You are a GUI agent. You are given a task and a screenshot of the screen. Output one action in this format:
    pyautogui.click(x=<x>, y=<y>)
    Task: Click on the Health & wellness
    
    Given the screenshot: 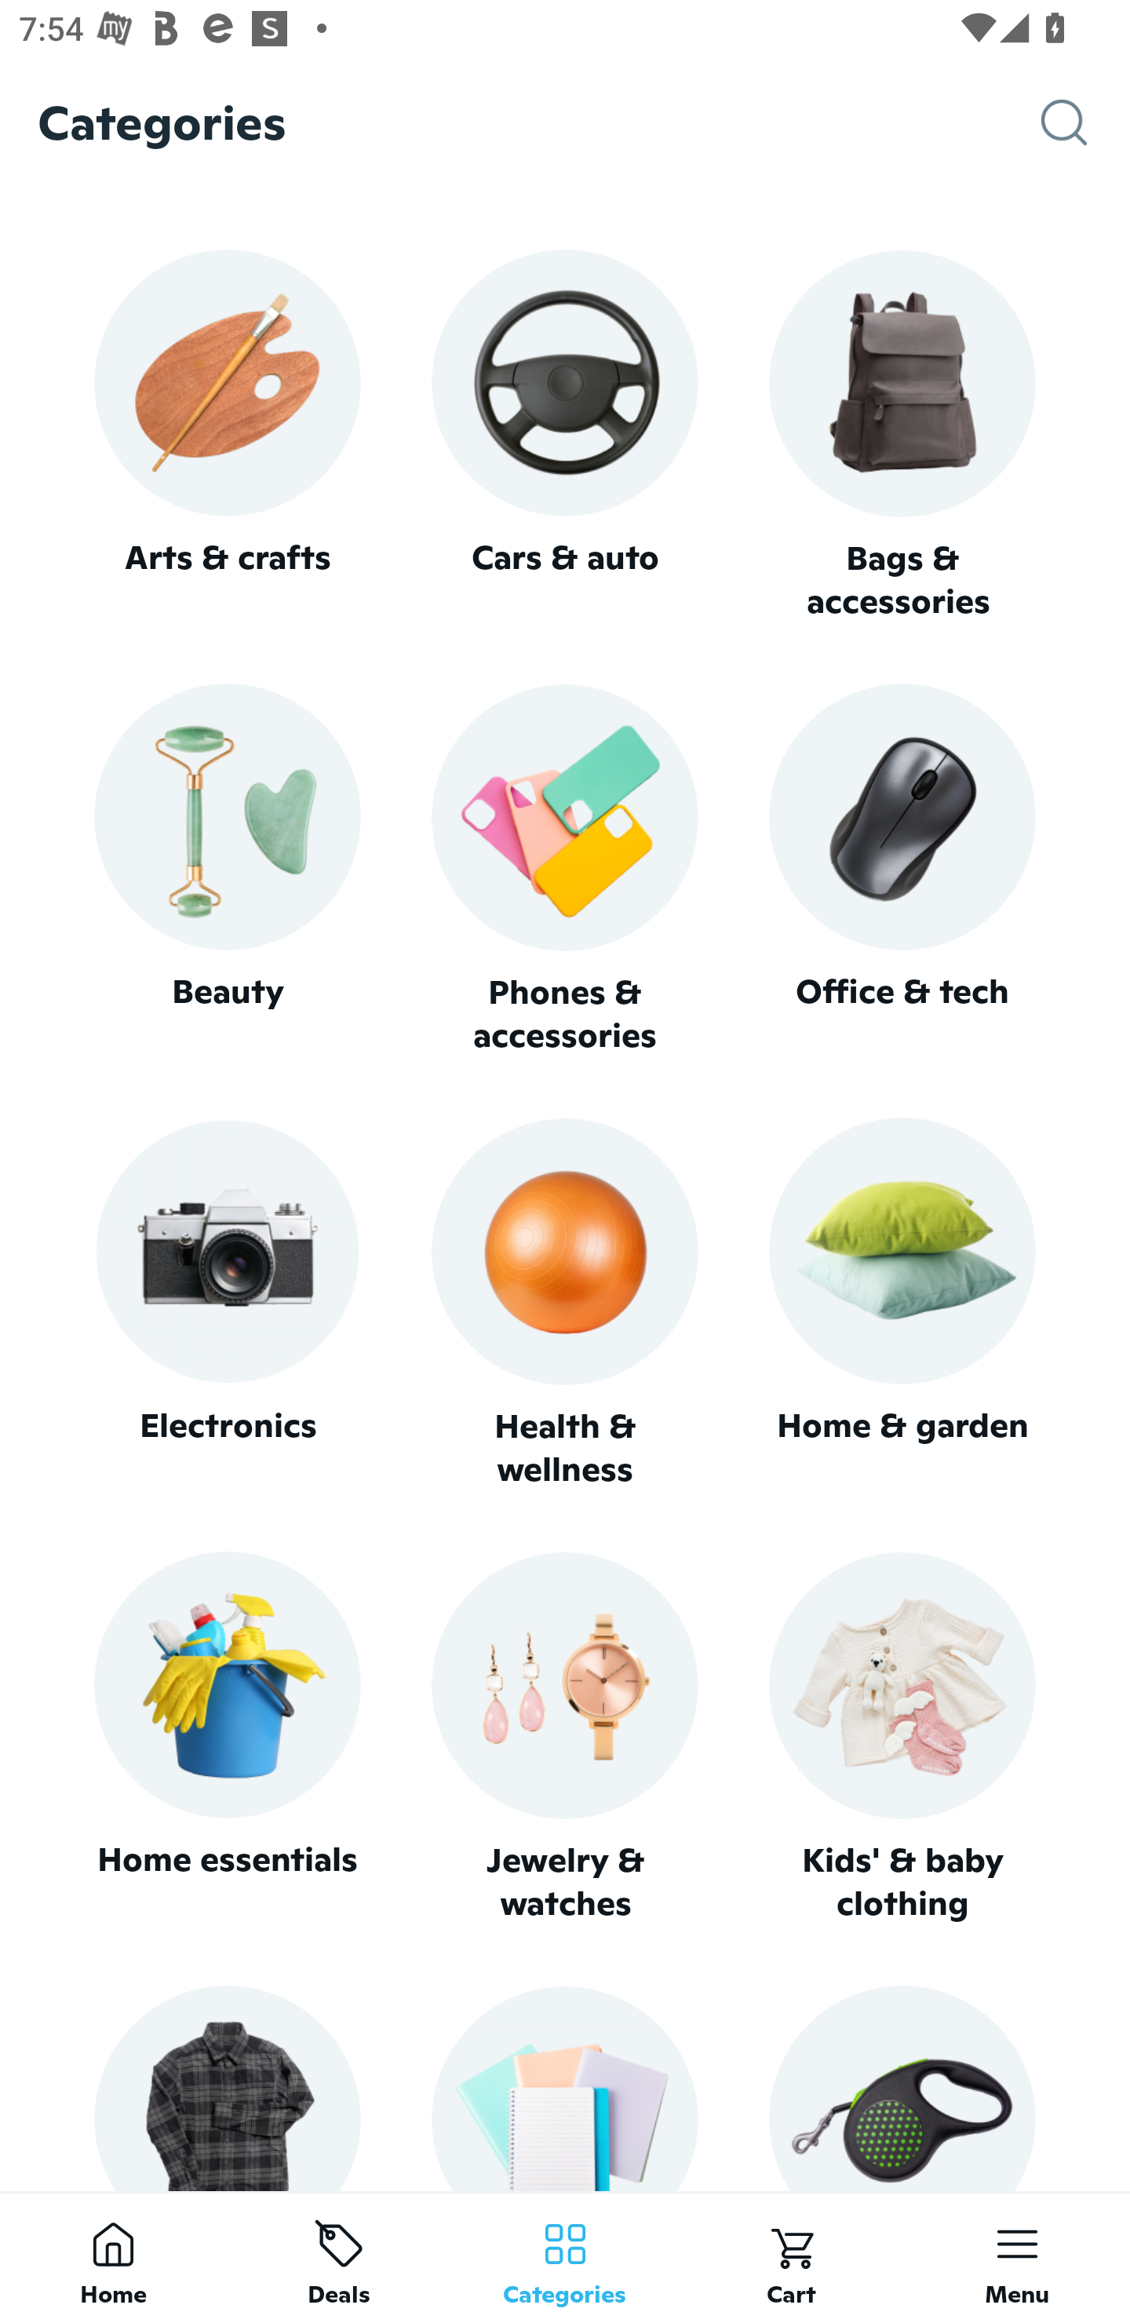 What is the action you would take?
    pyautogui.click(x=565, y=1304)
    